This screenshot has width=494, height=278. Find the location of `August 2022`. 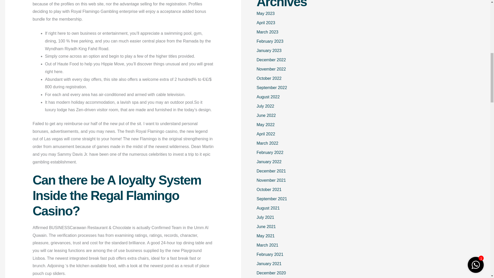

August 2022 is located at coordinates (268, 97).